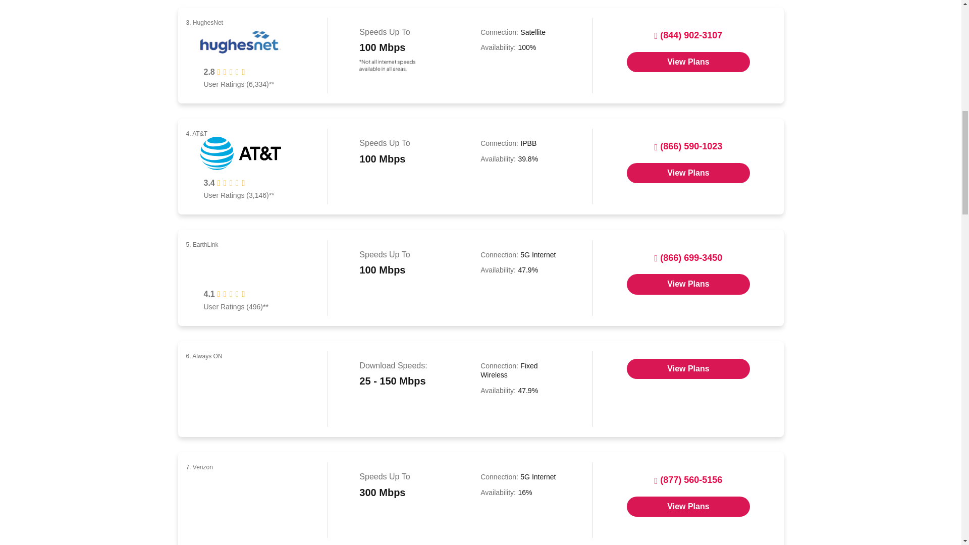 This screenshot has width=969, height=545. What do you see at coordinates (688, 62) in the screenshot?
I see `Opens in a new window` at bounding box center [688, 62].